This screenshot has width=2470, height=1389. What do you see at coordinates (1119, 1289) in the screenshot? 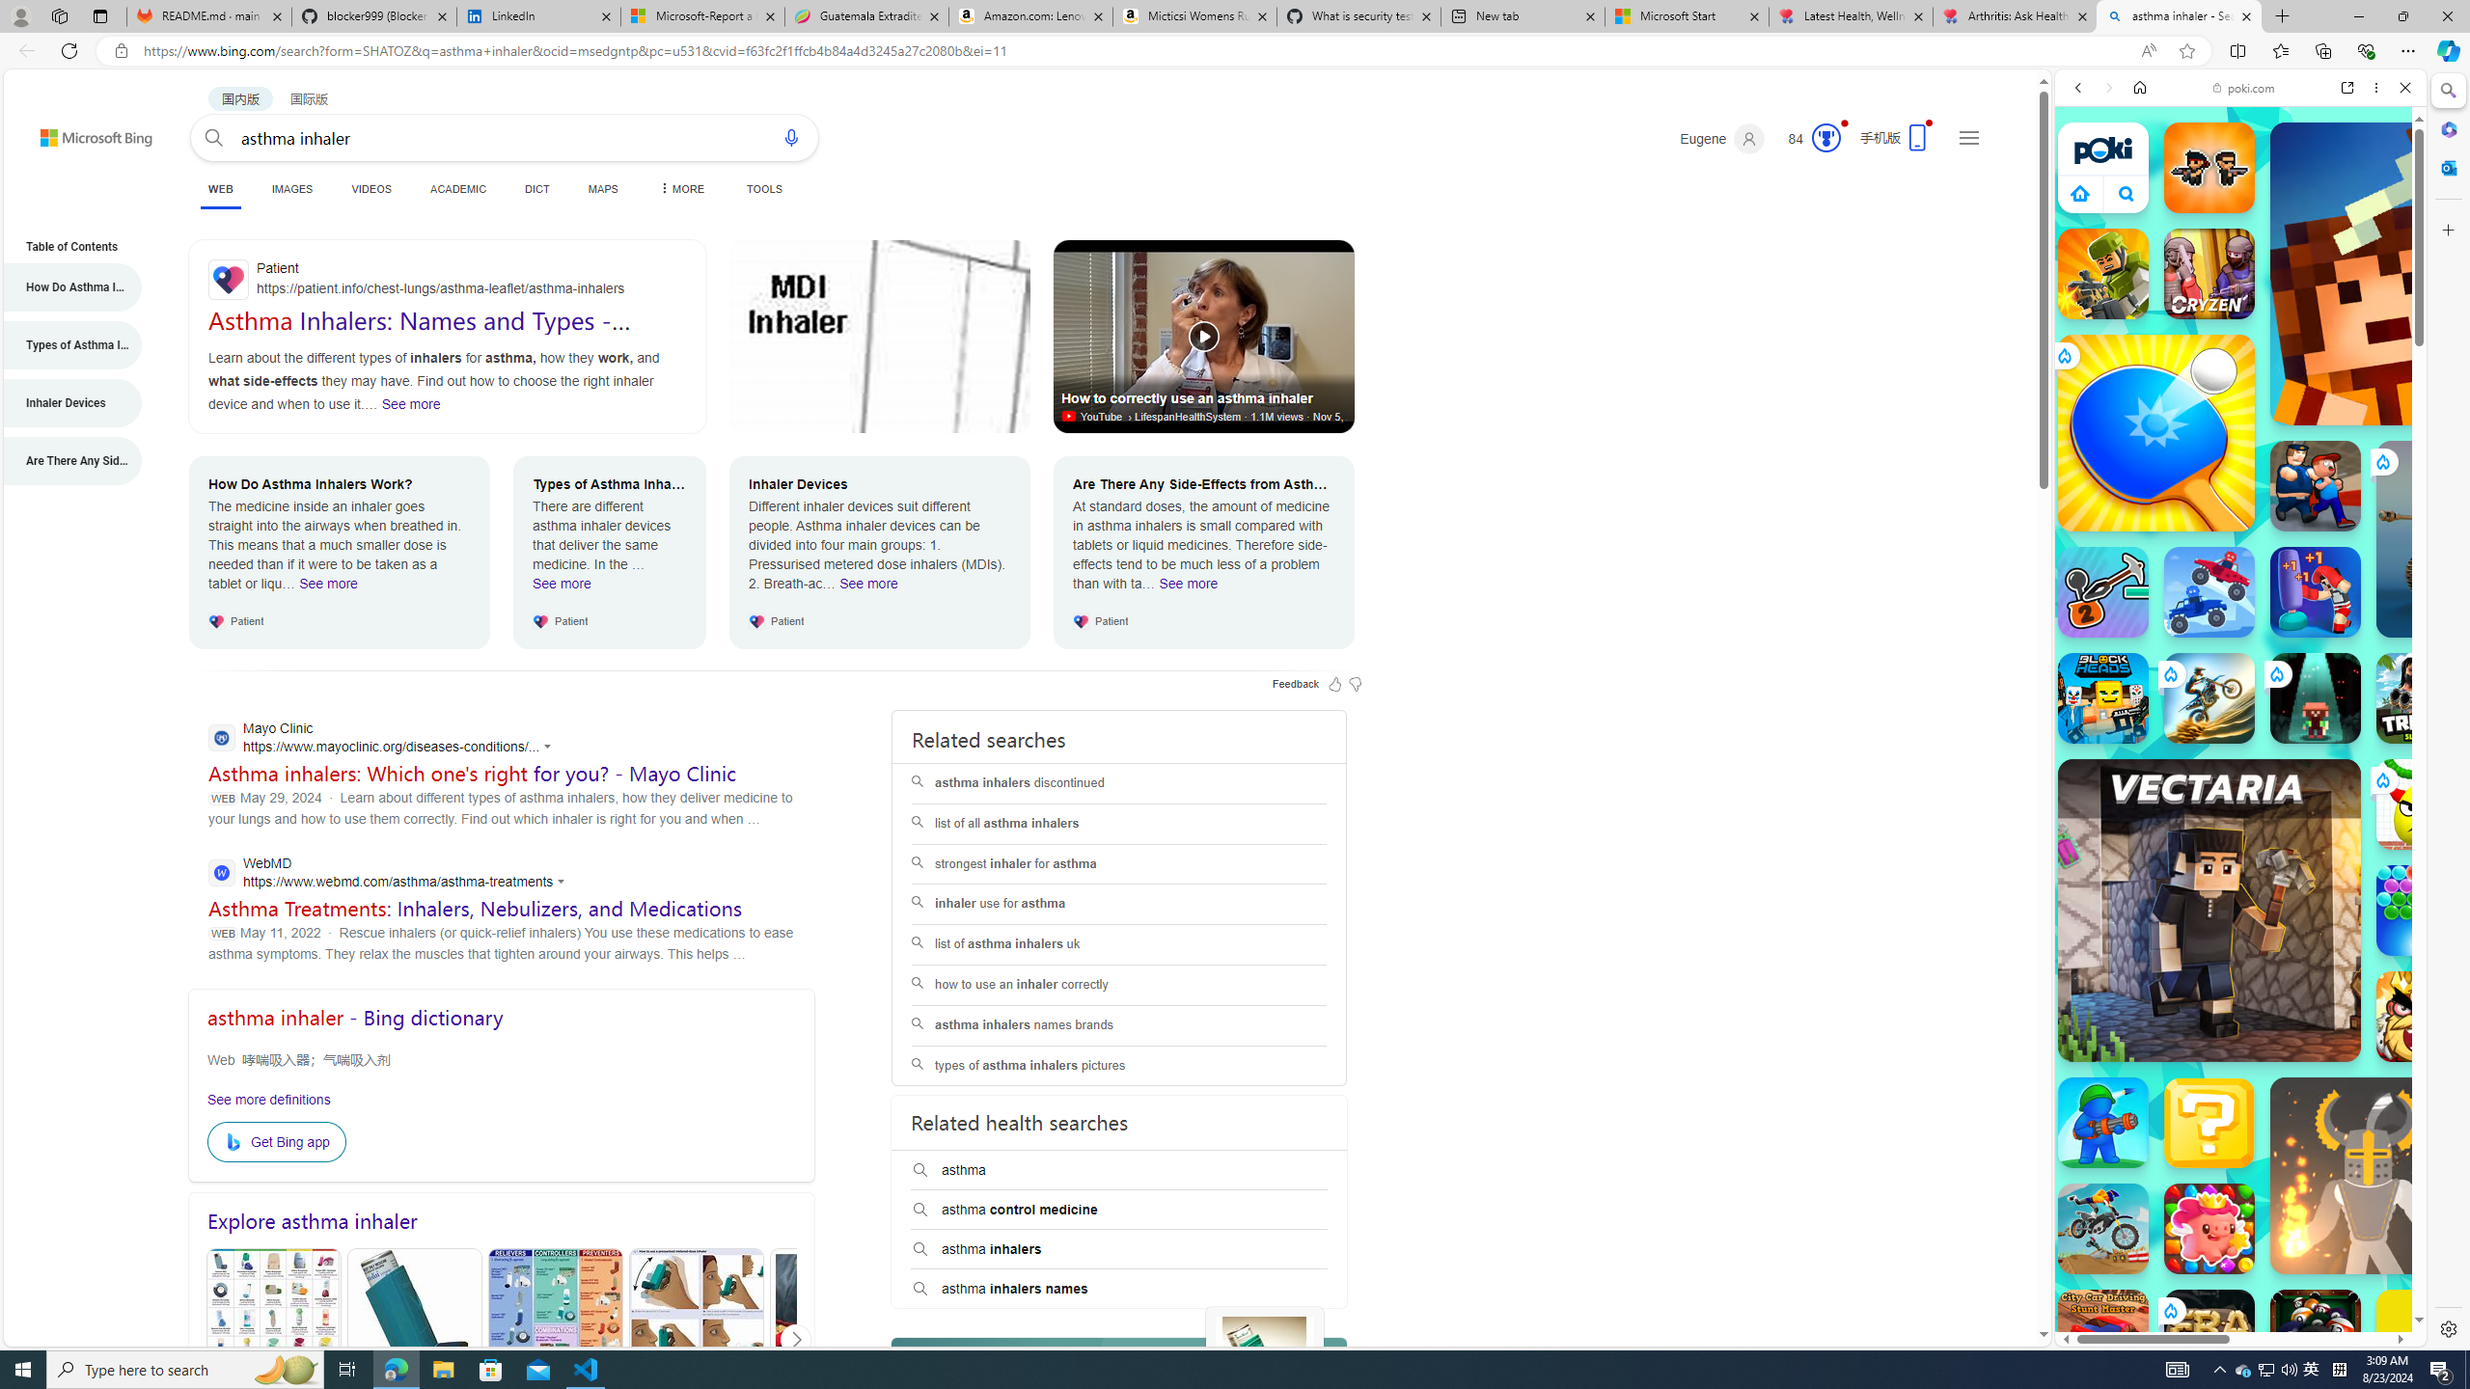
I see `asthma inhalers names` at bounding box center [1119, 1289].